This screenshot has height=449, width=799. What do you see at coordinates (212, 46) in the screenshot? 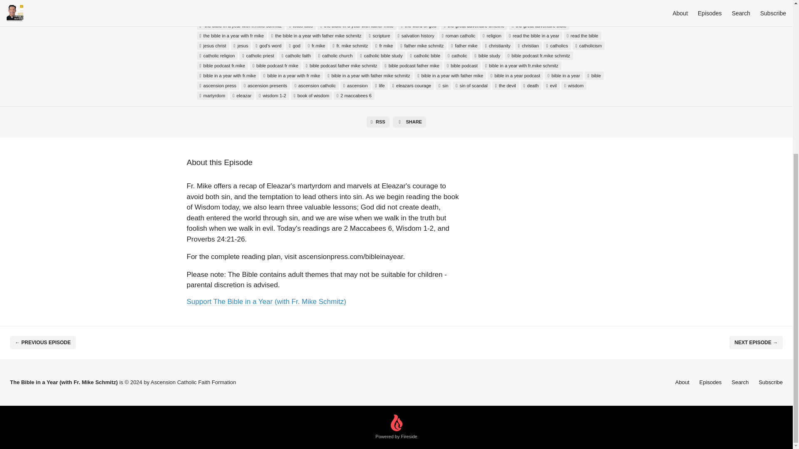
I see `jesus christ` at bounding box center [212, 46].